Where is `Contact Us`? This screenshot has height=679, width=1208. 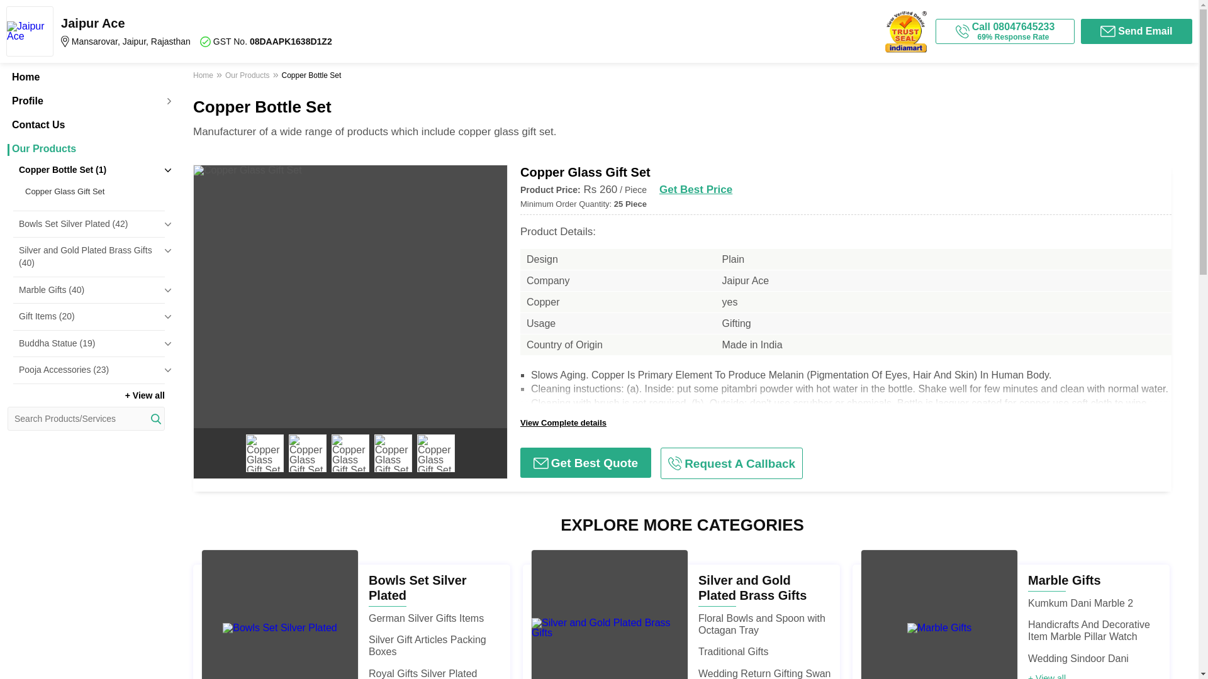
Contact Us is located at coordinates (86, 125).